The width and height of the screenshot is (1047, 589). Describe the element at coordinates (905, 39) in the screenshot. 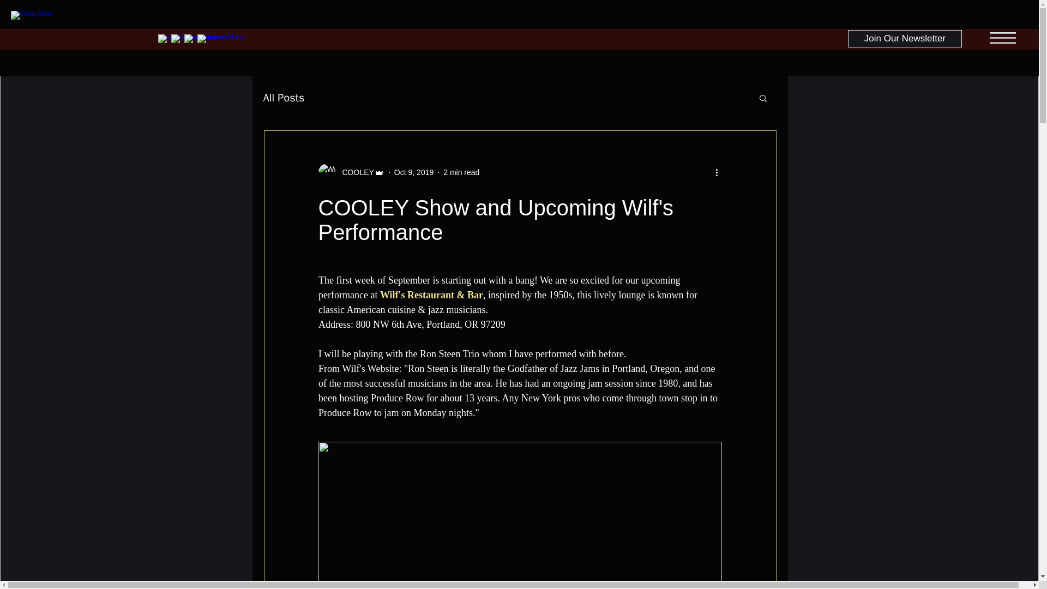

I see `Join Our Newsletter` at that location.